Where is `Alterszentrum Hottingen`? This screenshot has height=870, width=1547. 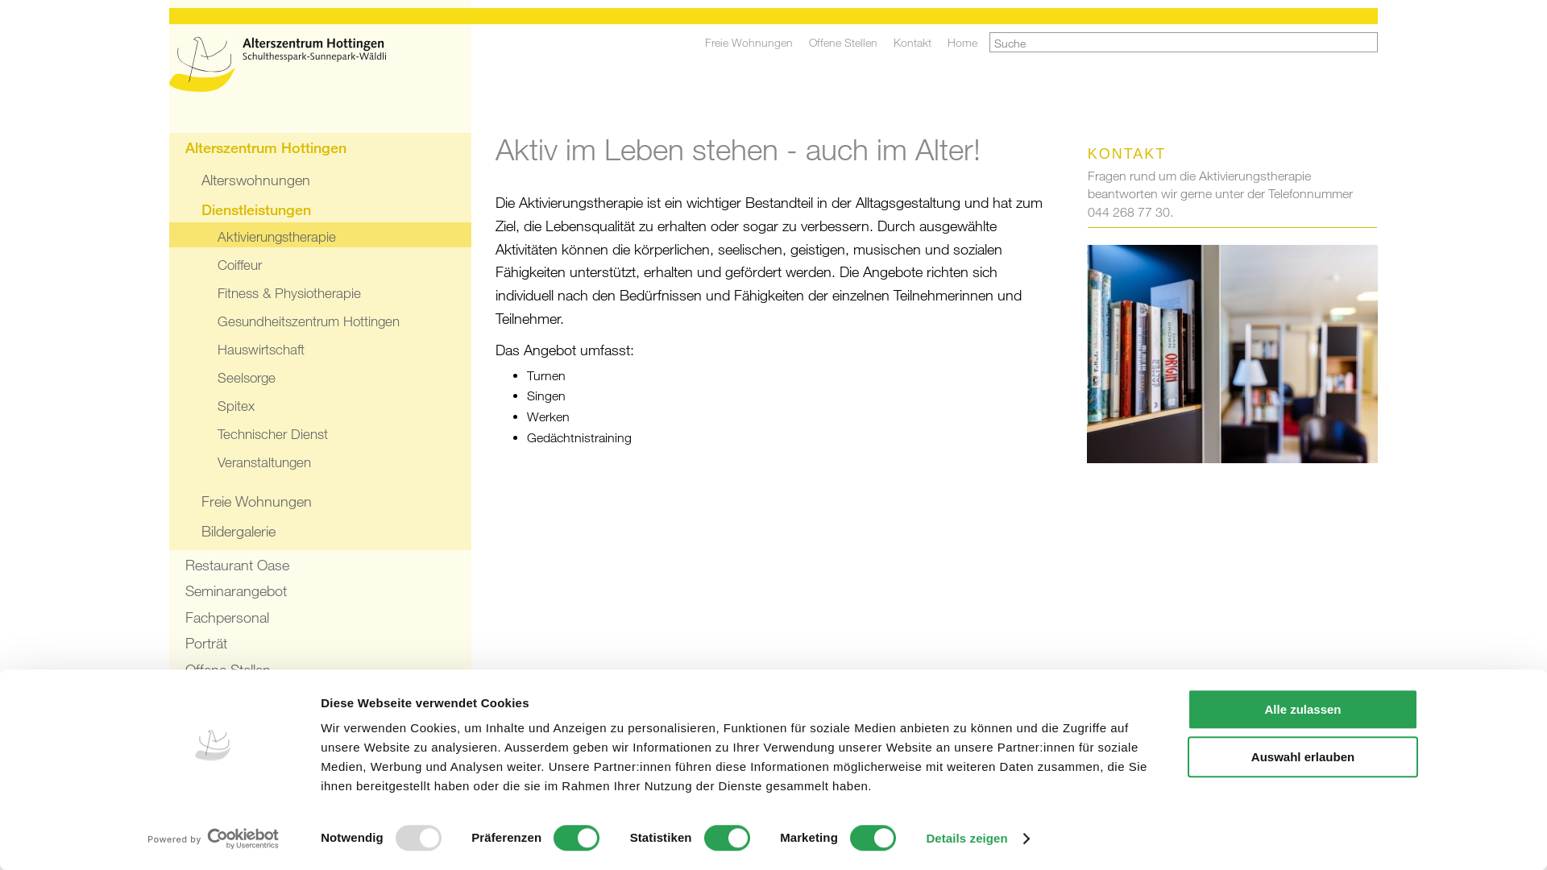
Alterszentrum Hottingen is located at coordinates (321, 147).